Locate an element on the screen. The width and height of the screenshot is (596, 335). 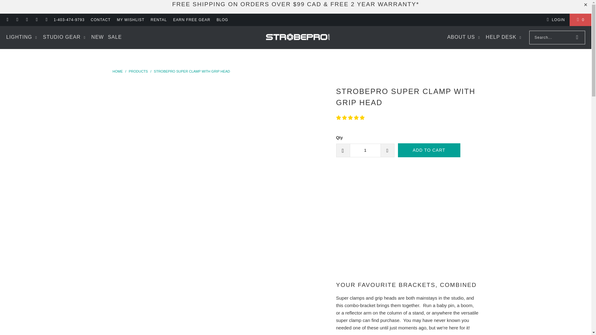
YouTube video player is located at coordinates (423, 224).